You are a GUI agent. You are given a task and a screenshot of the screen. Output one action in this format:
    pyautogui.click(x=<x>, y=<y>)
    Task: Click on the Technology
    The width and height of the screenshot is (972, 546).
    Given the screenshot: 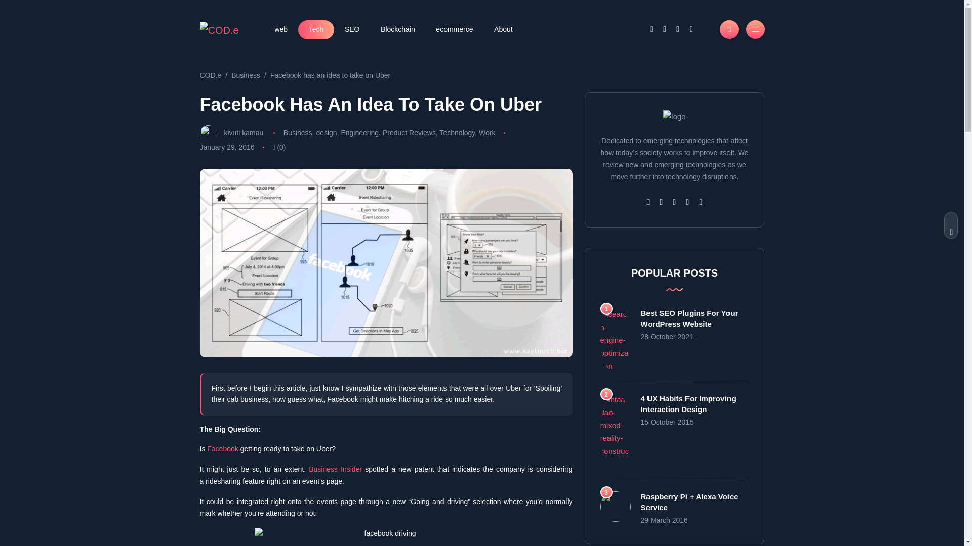 What is the action you would take?
    pyautogui.click(x=458, y=132)
    